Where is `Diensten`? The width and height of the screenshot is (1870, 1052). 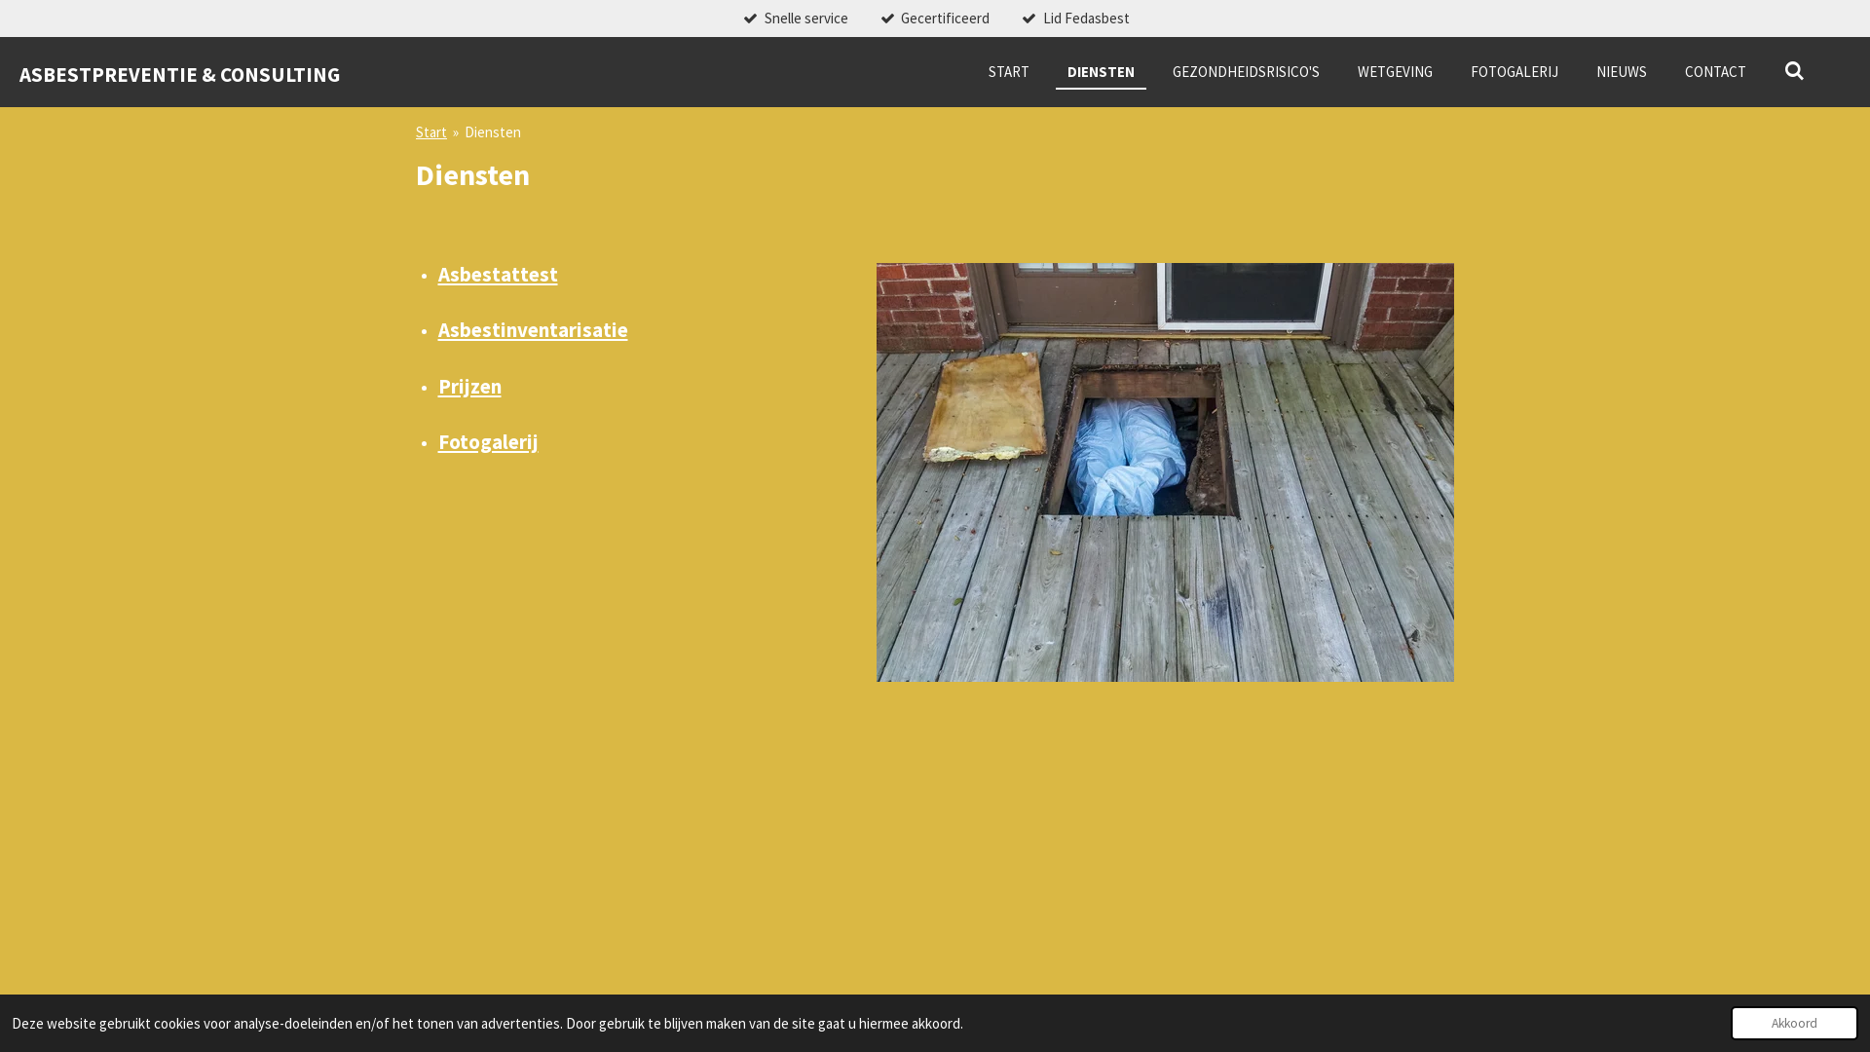
Diensten is located at coordinates (493, 132).